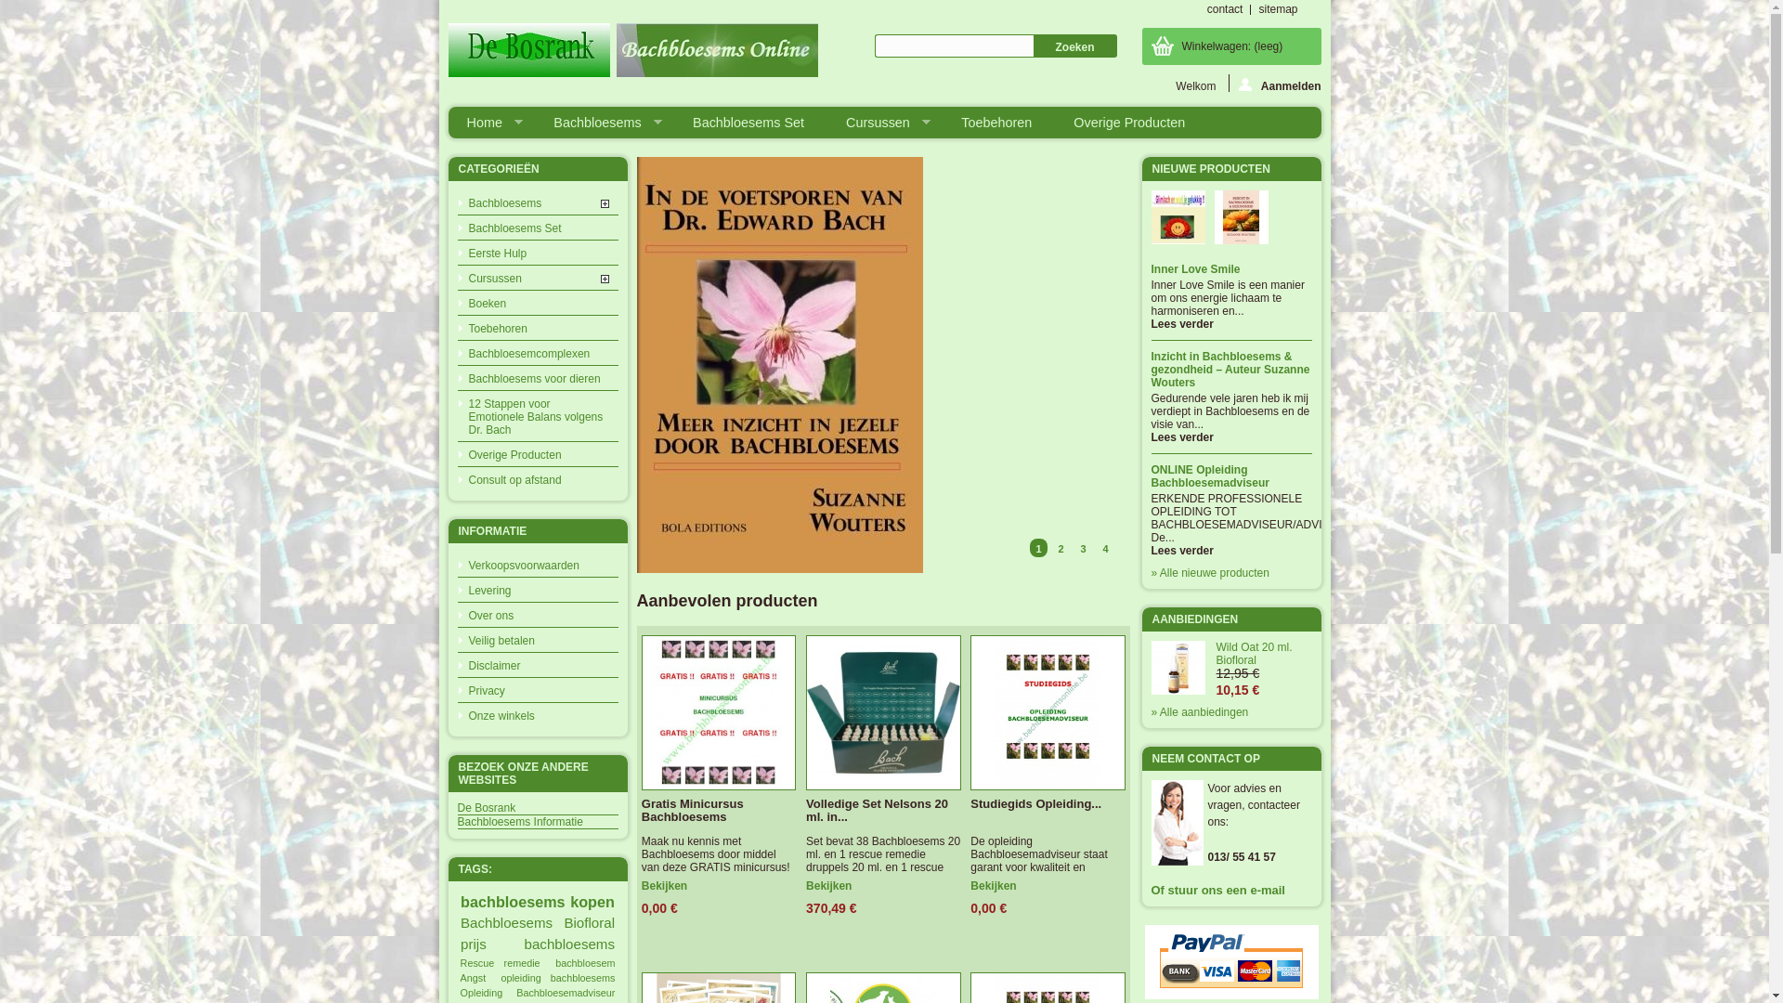 This screenshot has width=1783, height=1003. Describe the element at coordinates (1231, 551) in the screenshot. I see `Lees verder` at that location.